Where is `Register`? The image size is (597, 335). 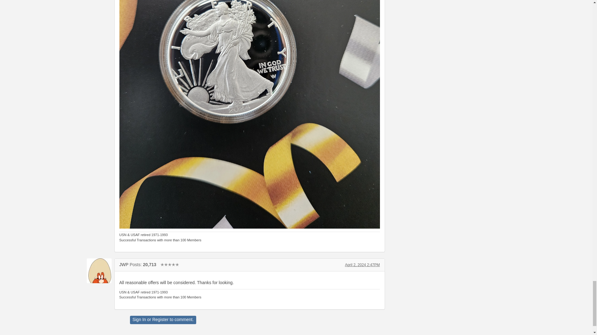
Register is located at coordinates (160, 319).